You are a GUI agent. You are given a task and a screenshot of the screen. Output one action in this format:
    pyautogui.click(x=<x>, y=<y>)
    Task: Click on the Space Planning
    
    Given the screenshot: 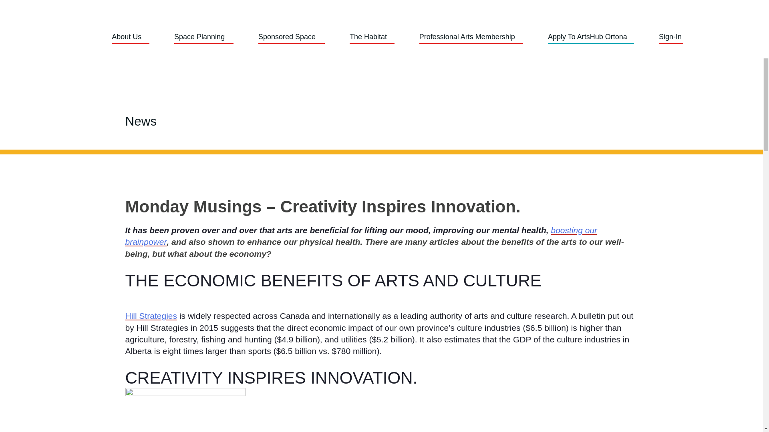 What is the action you would take?
    pyautogui.click(x=201, y=37)
    